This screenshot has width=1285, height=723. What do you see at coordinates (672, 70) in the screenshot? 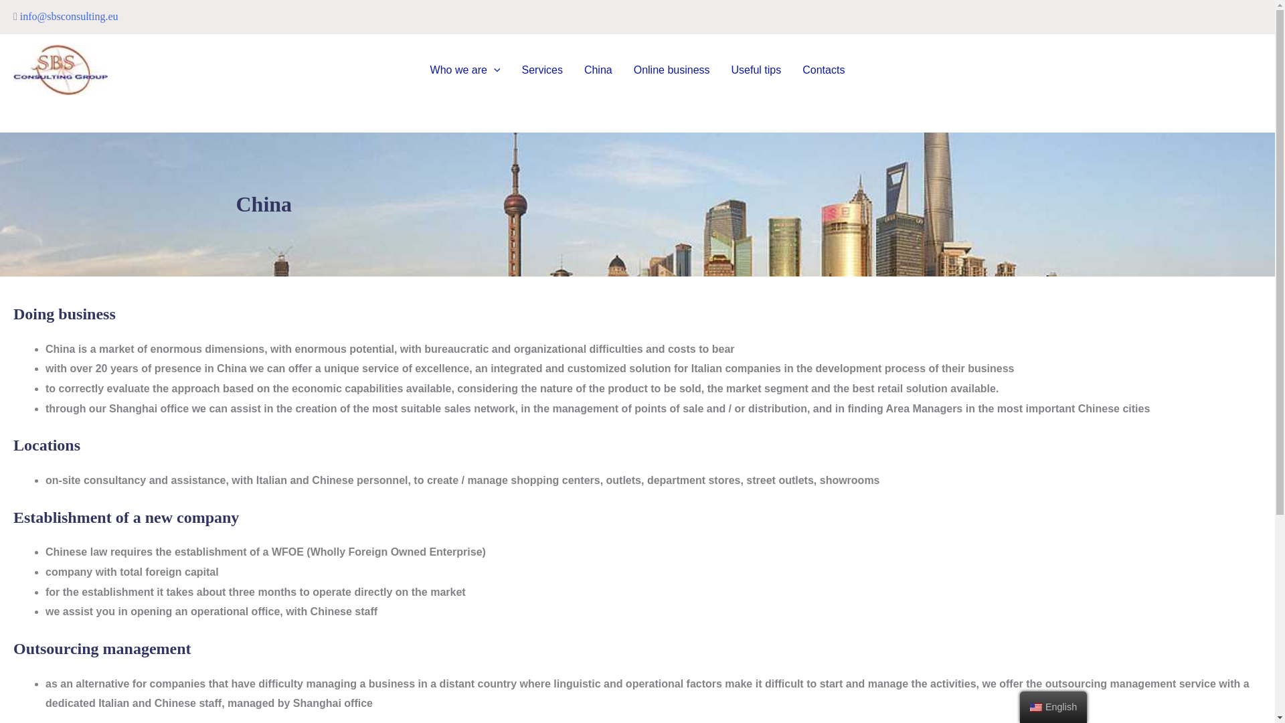
I see `Online business` at bounding box center [672, 70].